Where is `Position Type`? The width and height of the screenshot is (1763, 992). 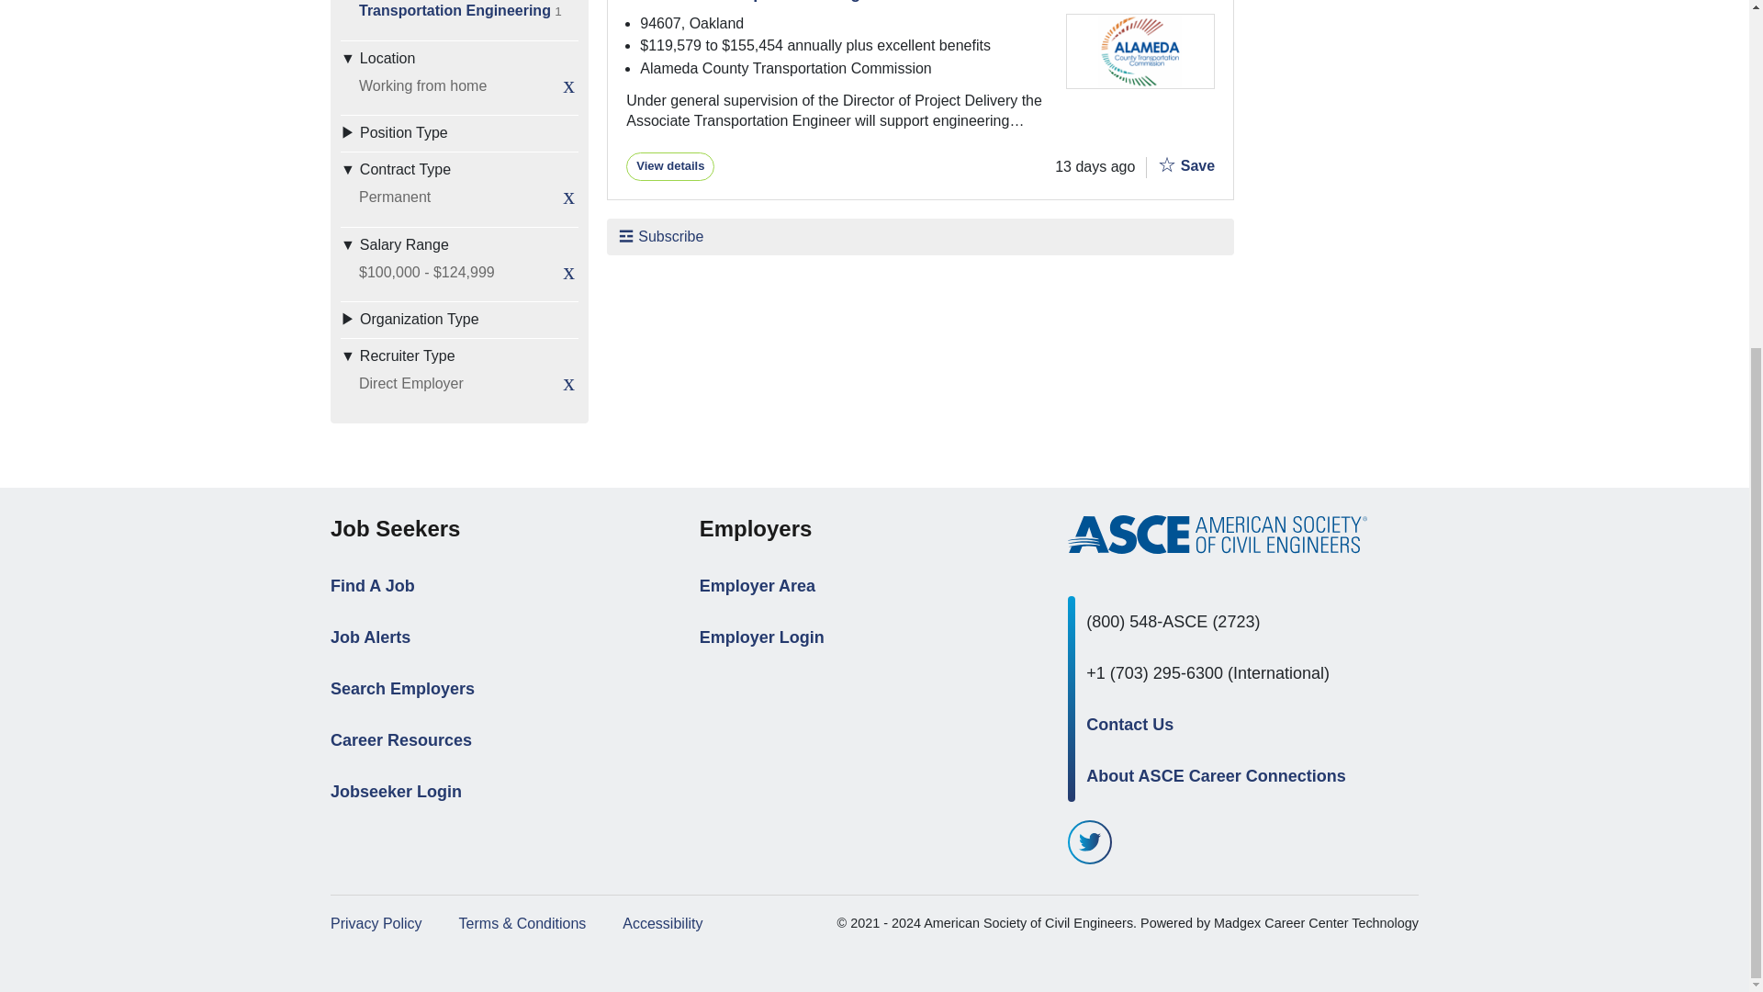 Position Type is located at coordinates (459, 132).